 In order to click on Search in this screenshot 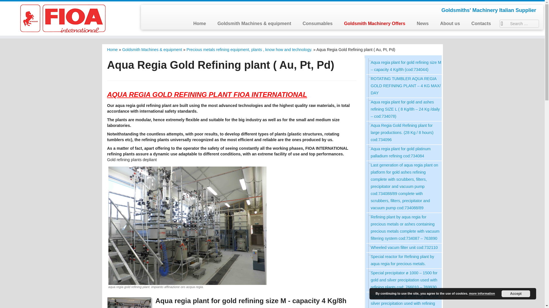, I will do `click(10, 4)`.